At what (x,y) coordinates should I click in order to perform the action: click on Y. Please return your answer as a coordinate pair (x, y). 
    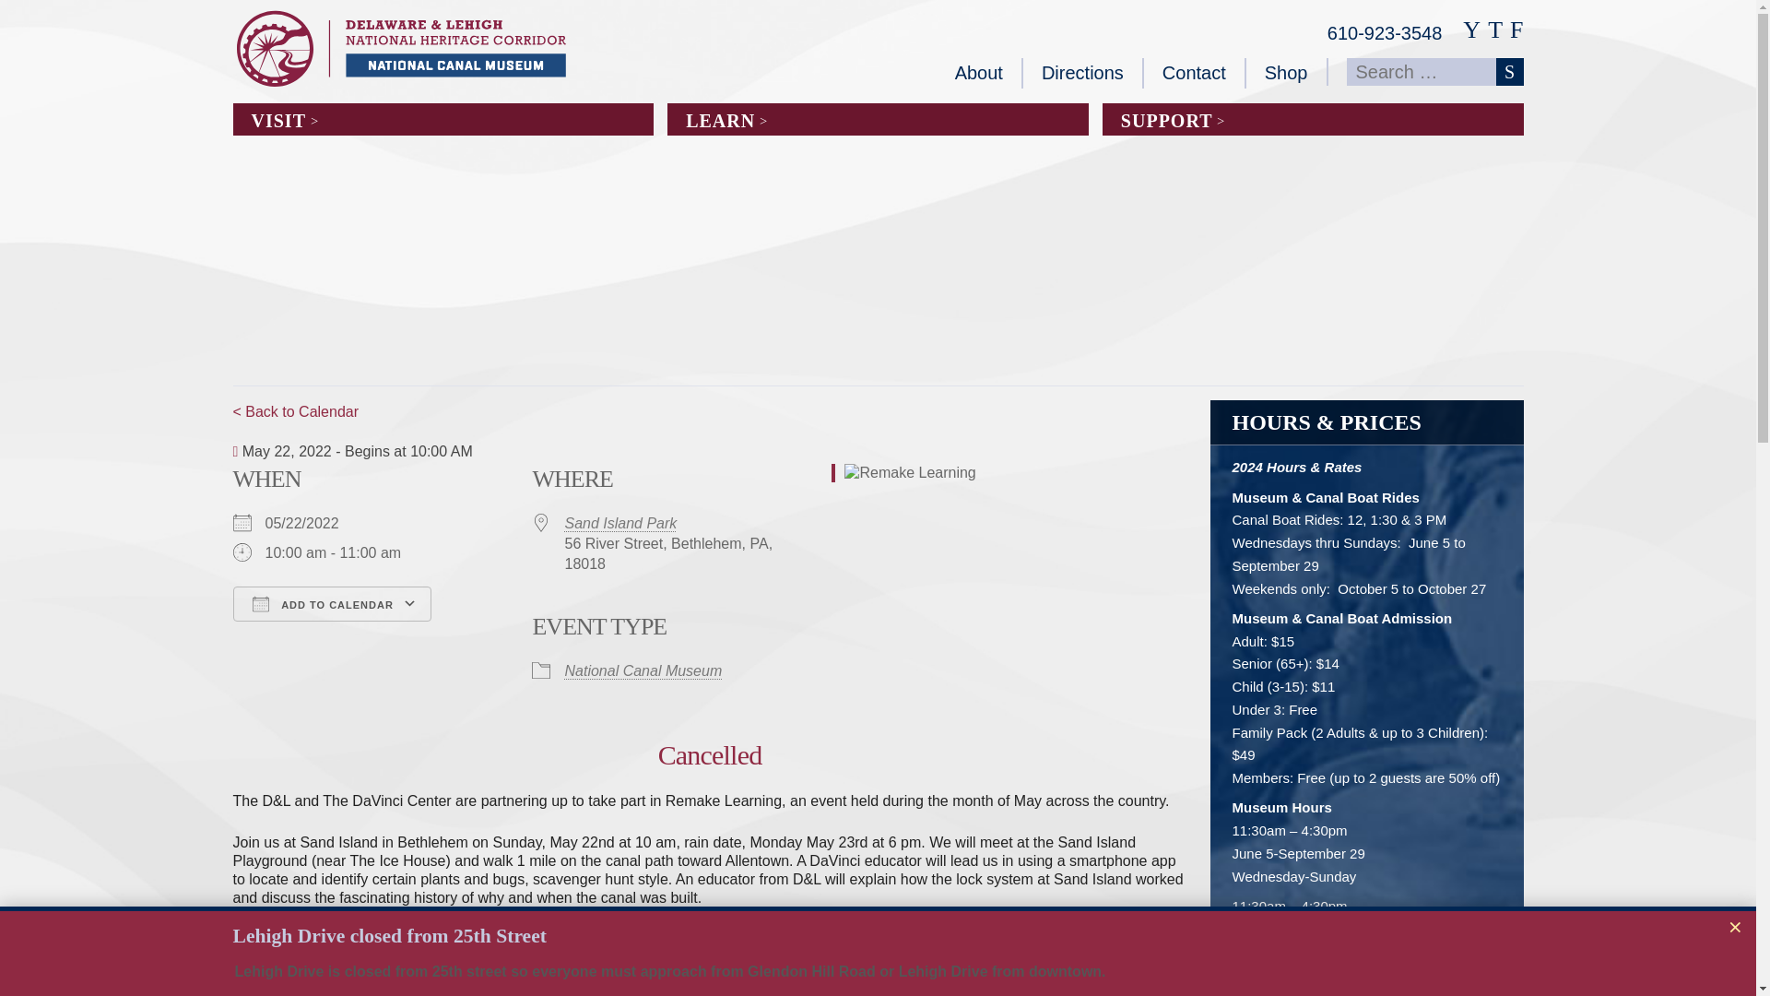
    Looking at the image, I should click on (1471, 30).